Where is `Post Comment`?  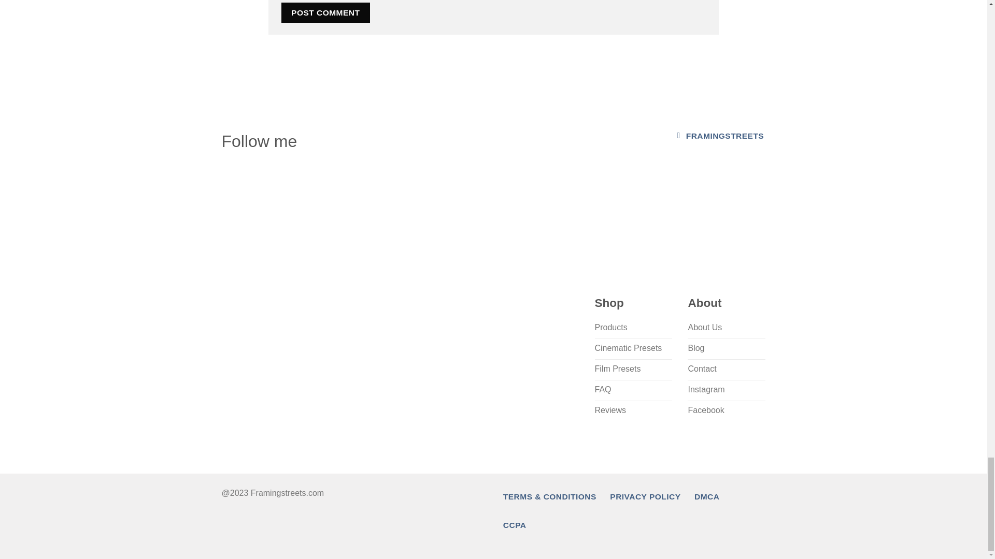
Post Comment is located at coordinates (325, 12).